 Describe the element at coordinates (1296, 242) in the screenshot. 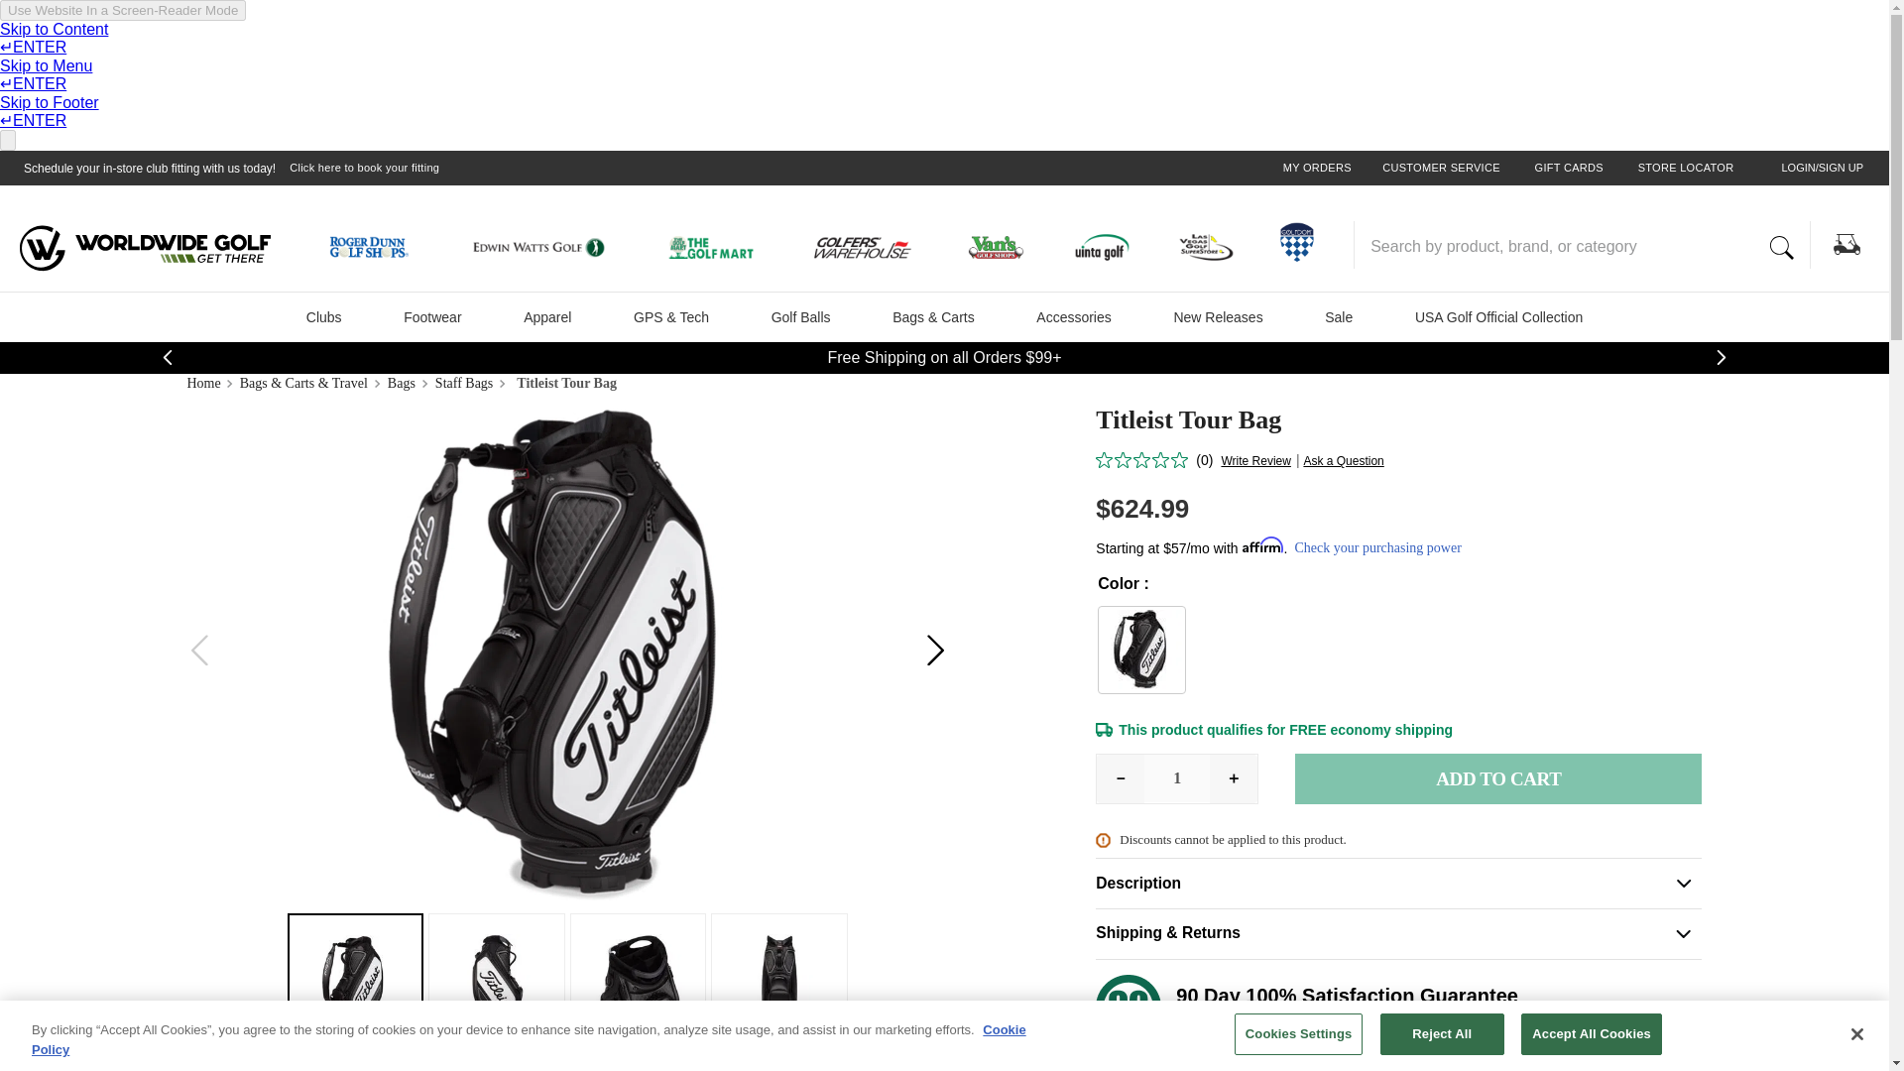

I see `Golf Dom` at that location.